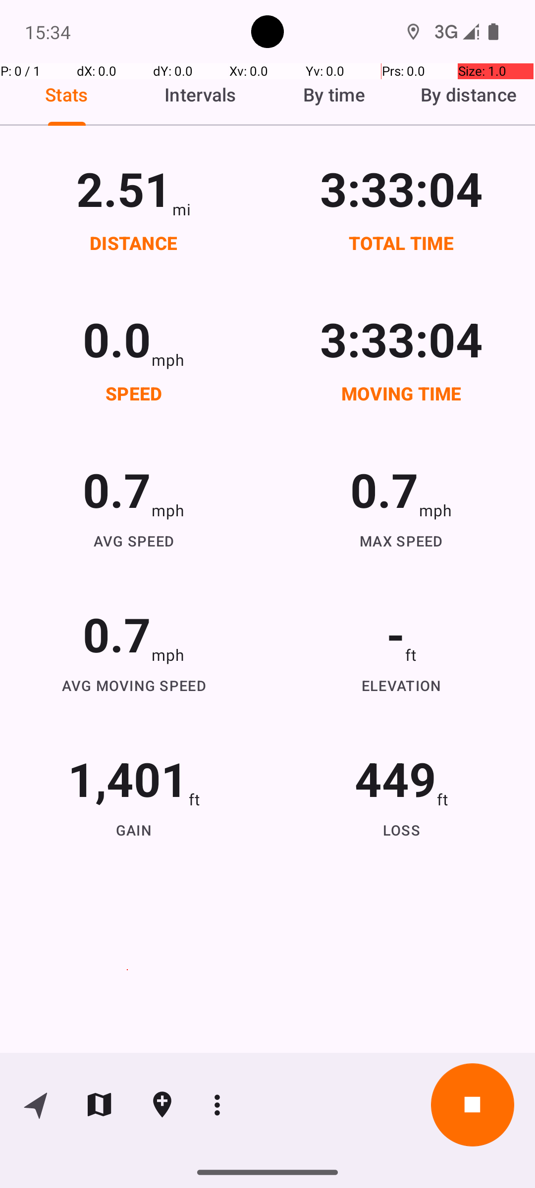 The width and height of the screenshot is (535, 1188). I want to click on mph, so click(168, 359).